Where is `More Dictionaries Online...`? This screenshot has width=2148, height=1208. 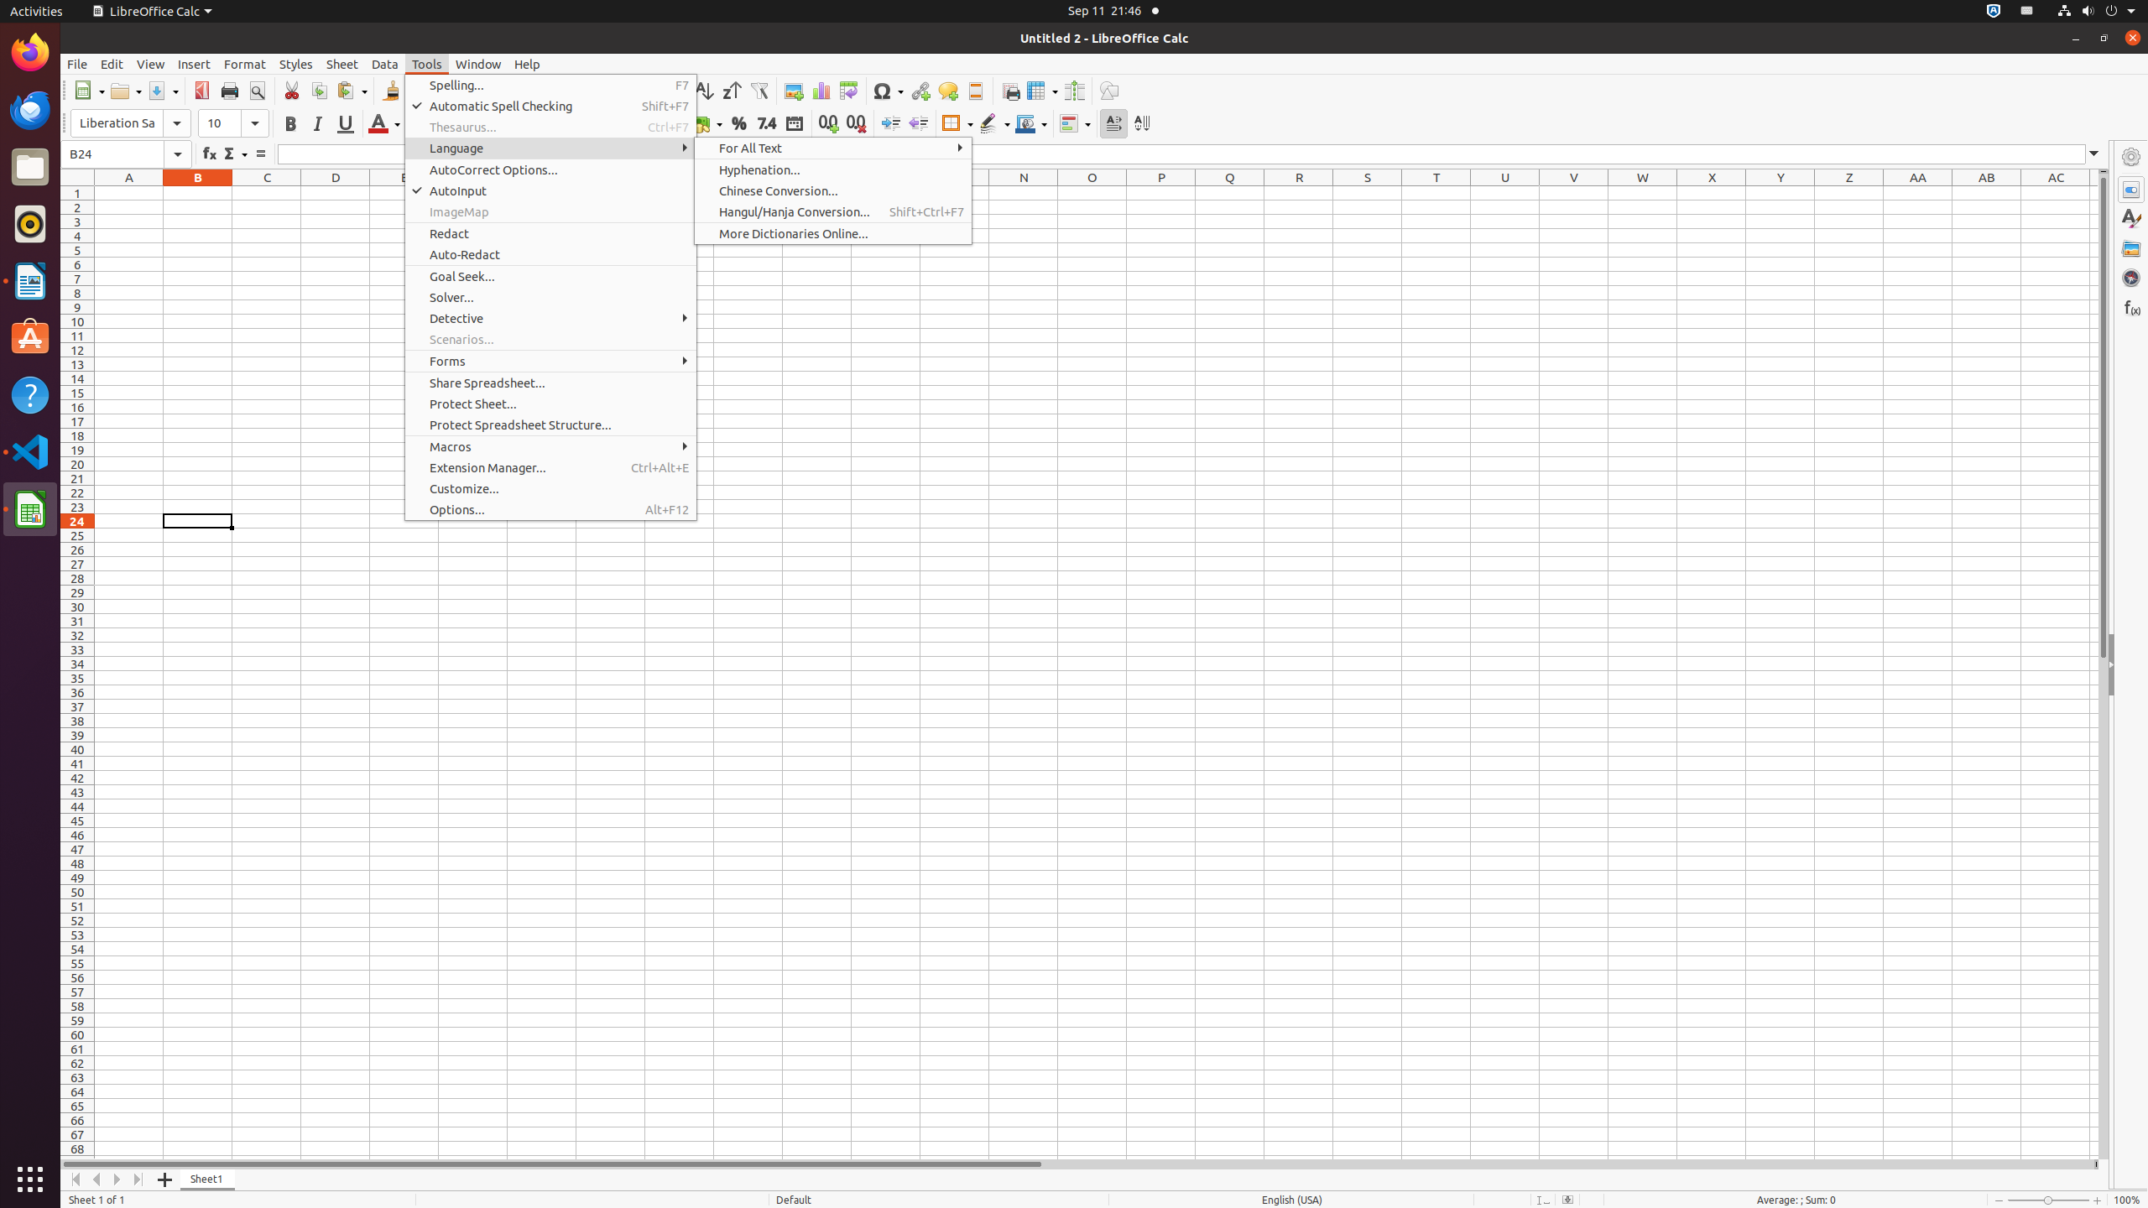 More Dictionaries Online... is located at coordinates (833, 233).